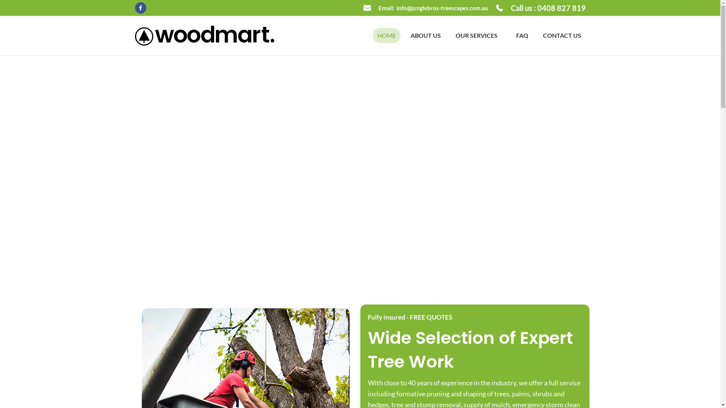  I want to click on CONTACT US, so click(562, 36).